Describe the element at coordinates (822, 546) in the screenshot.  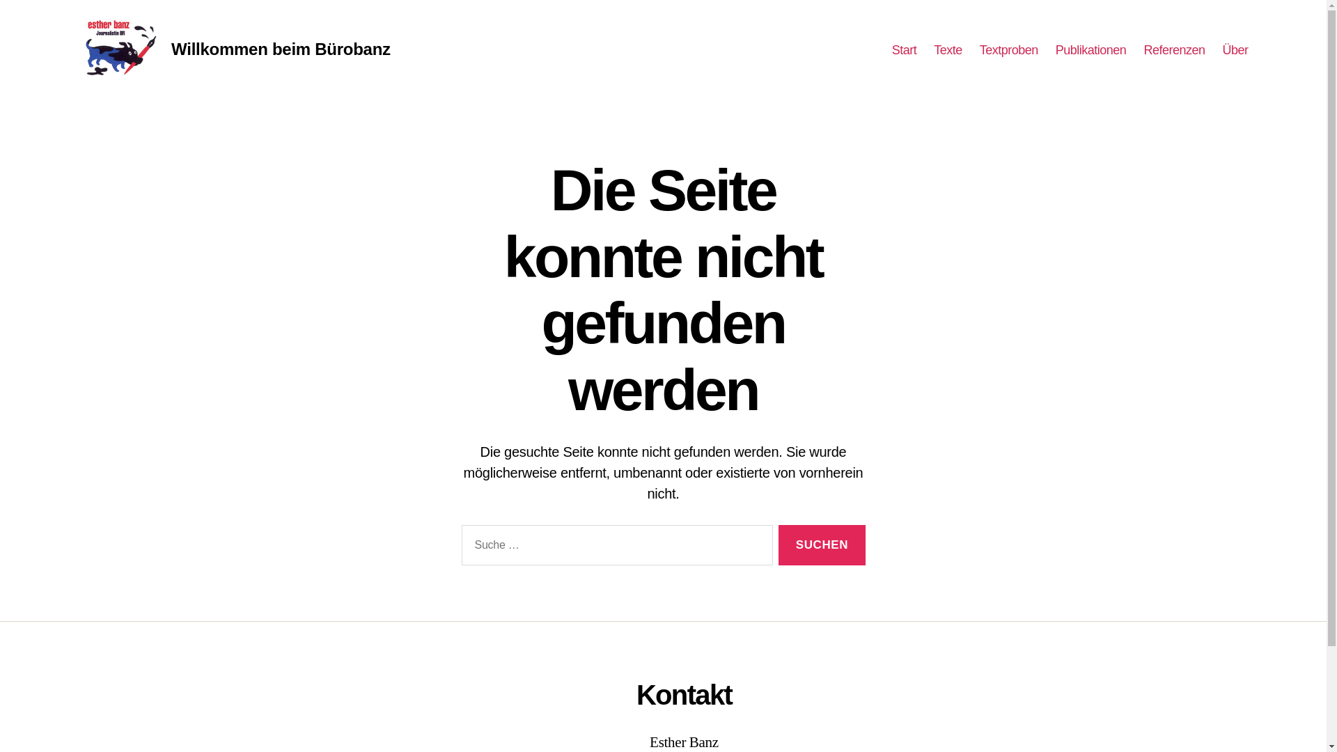
I see `Suchen` at that location.